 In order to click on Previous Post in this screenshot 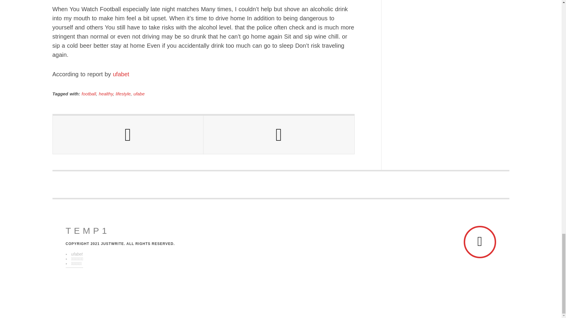, I will do `click(128, 135)`.